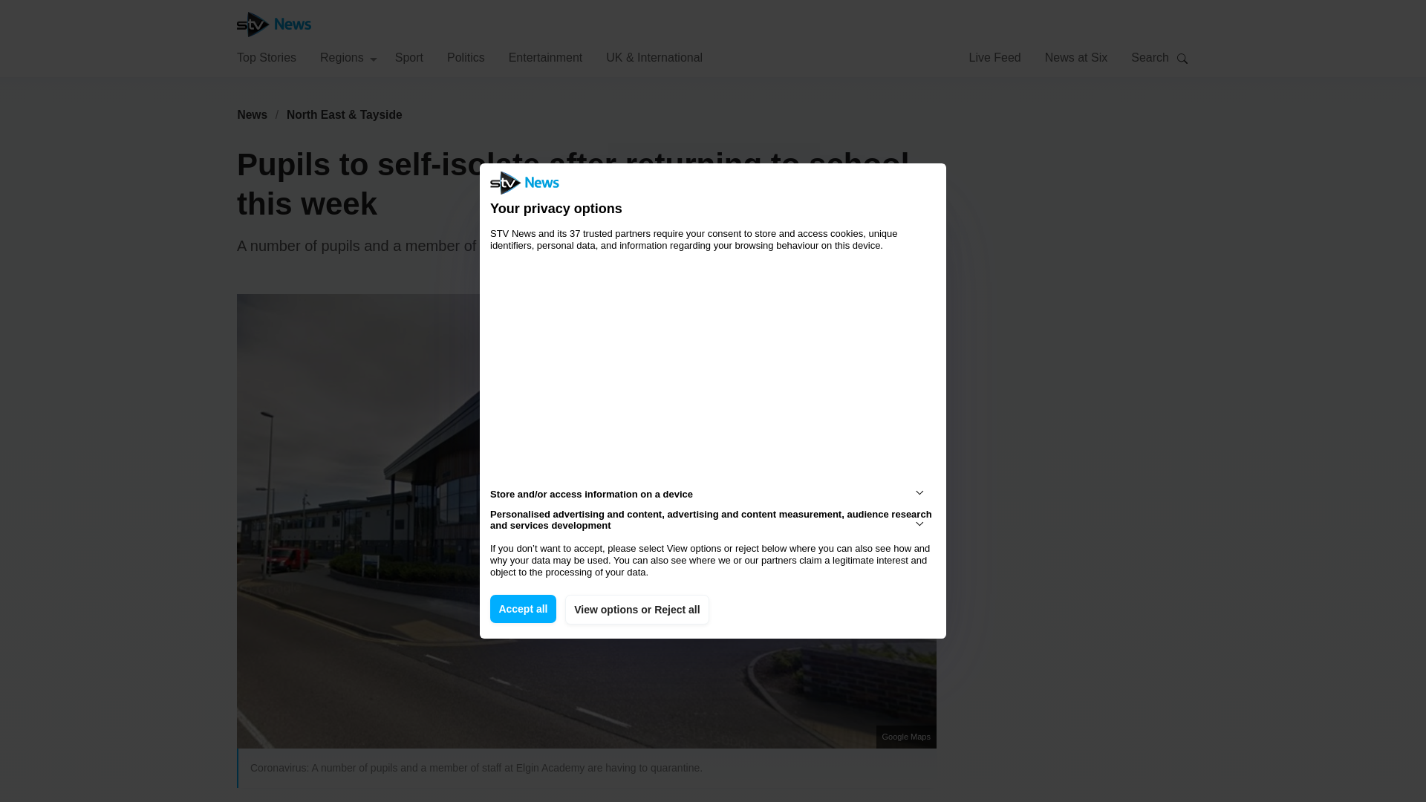 Image resolution: width=1426 pixels, height=802 pixels. I want to click on Top Stories, so click(266, 56).